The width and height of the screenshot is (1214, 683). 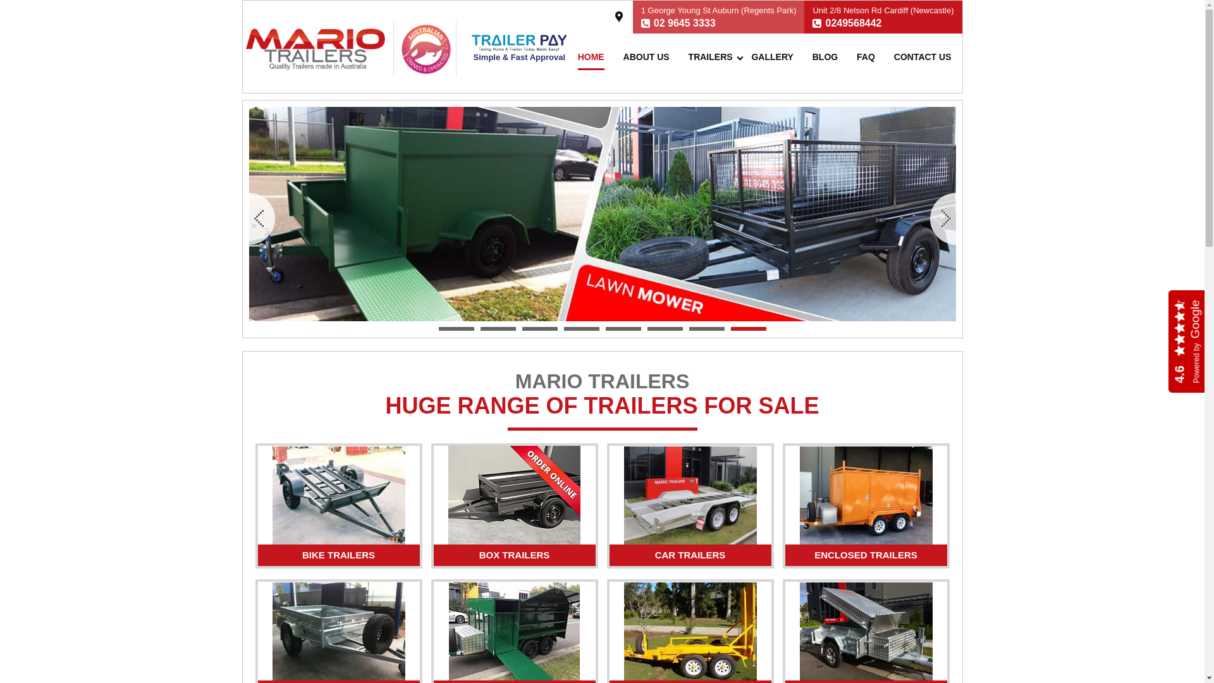 I want to click on Simple & Fast Approval, so click(x=519, y=51).